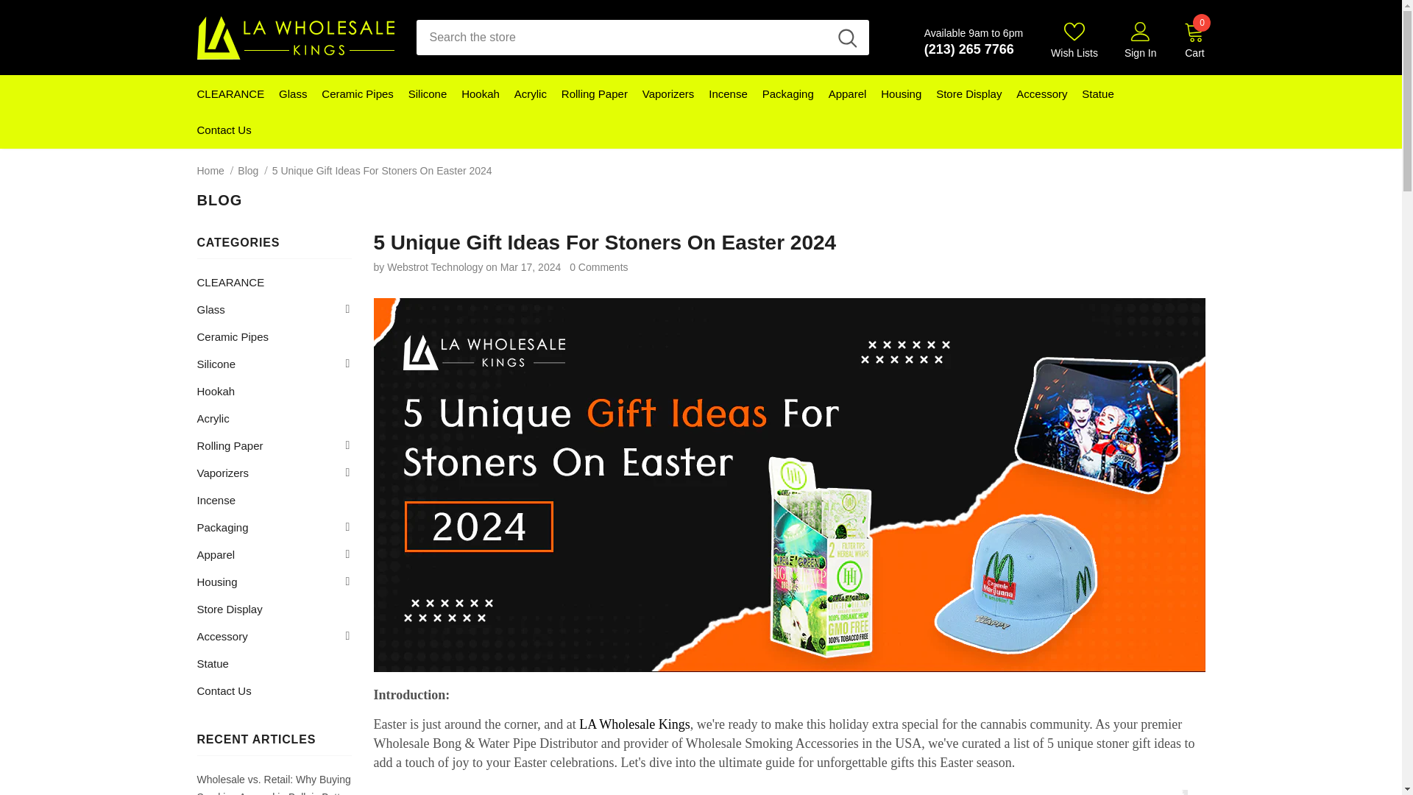 This screenshot has width=1413, height=795. I want to click on CLEARANCE, so click(231, 93).